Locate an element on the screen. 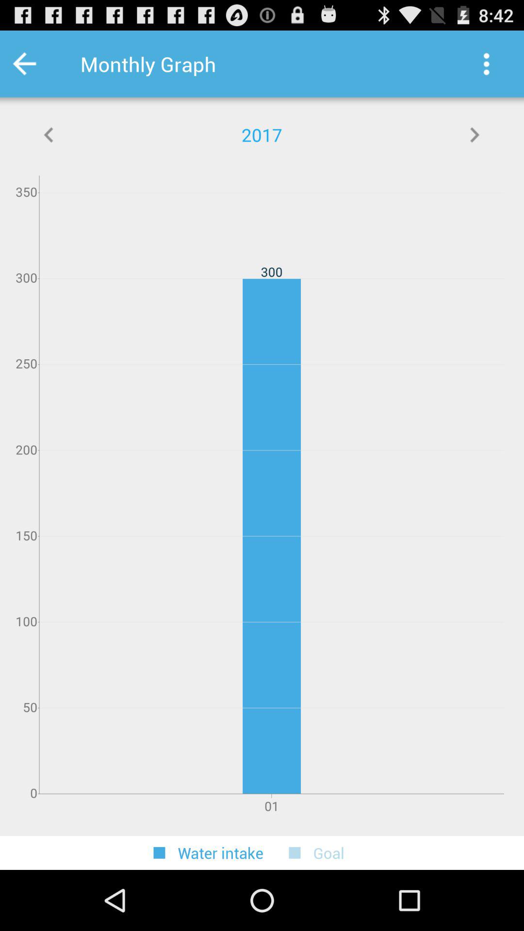 The height and width of the screenshot is (931, 524). select the item to the right of the monthly graph app is located at coordinates (486, 64).